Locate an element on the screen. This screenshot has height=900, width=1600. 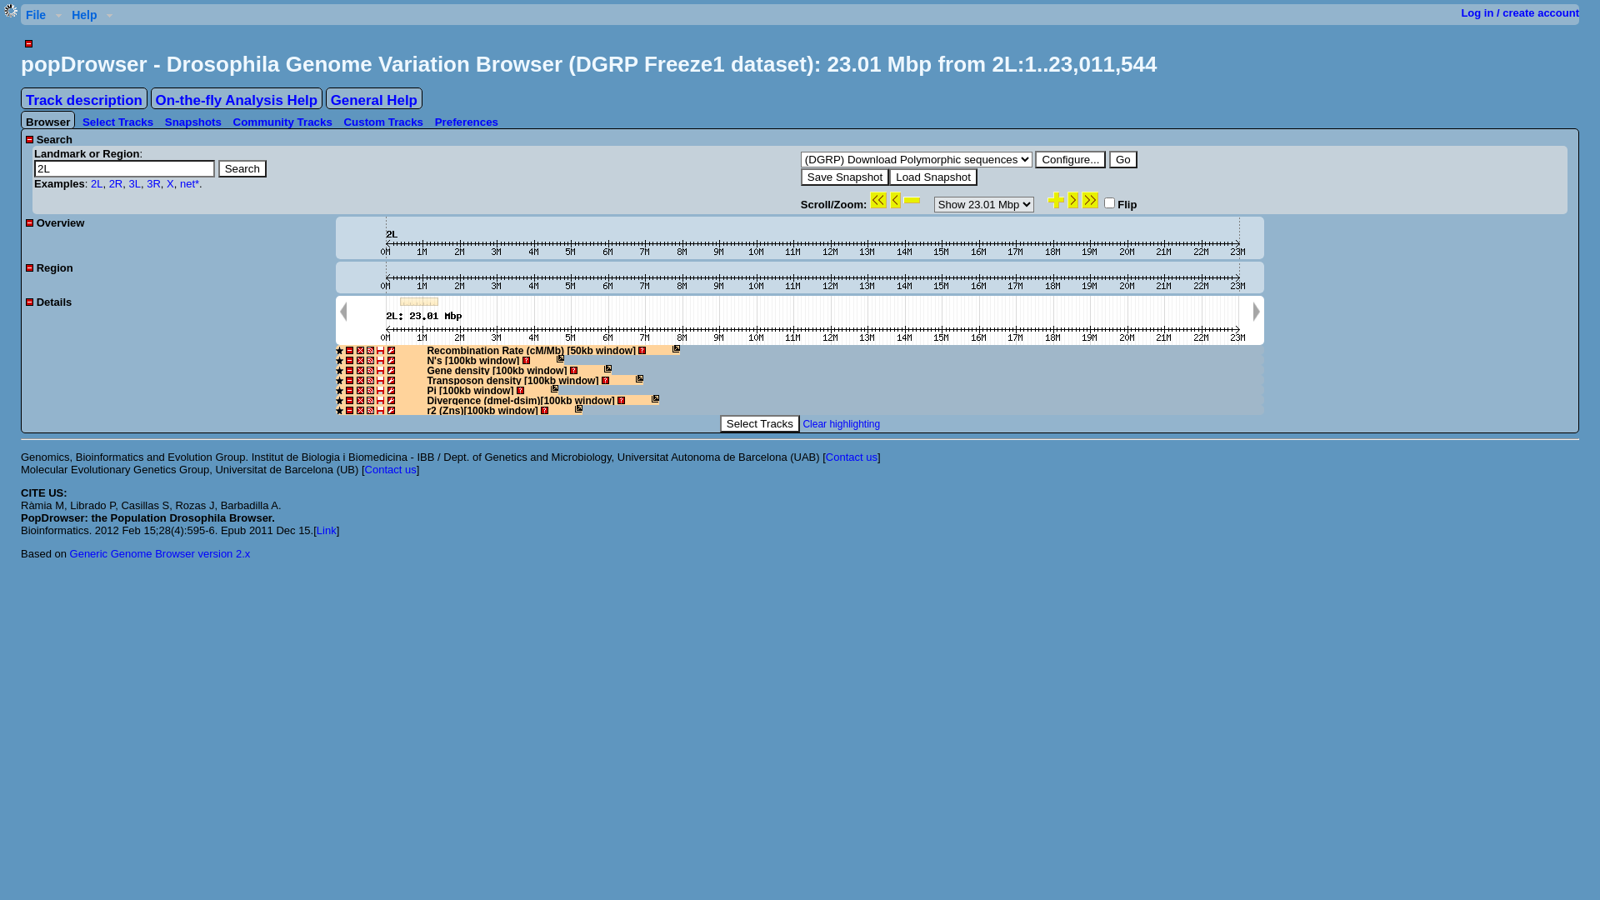
Configure... is located at coordinates (1070, 160).